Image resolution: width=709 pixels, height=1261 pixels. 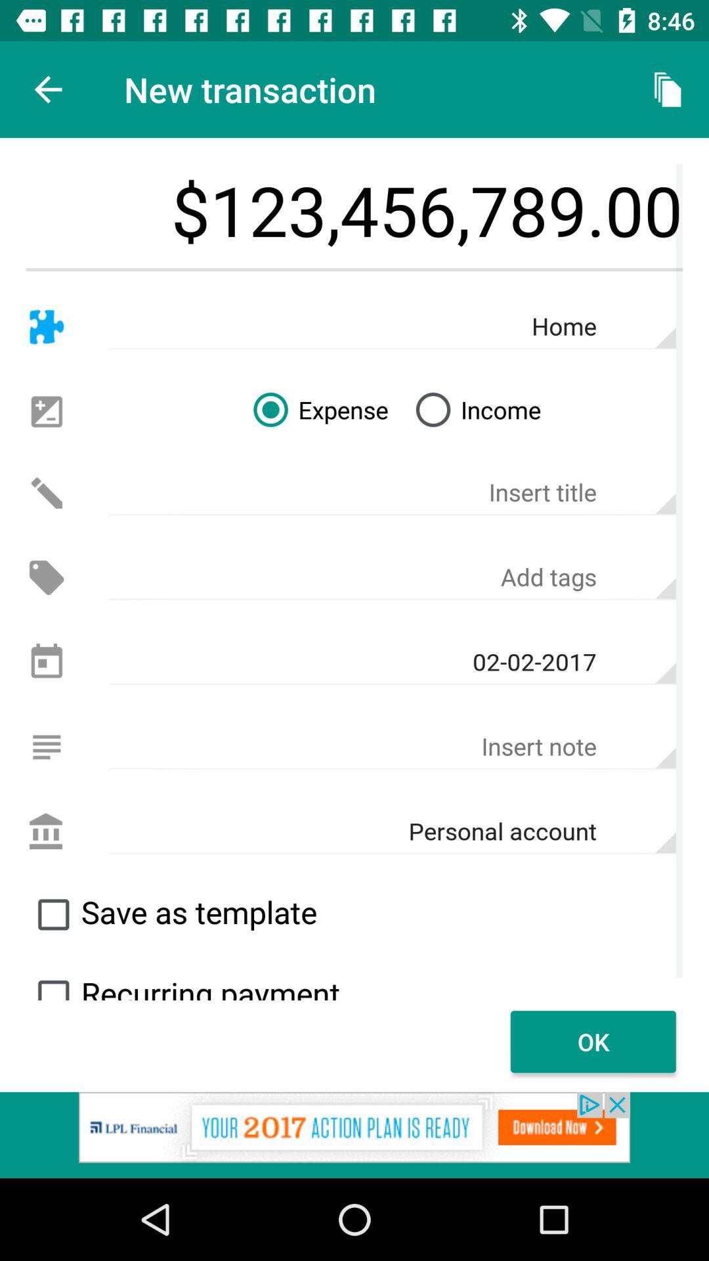 What do you see at coordinates (53, 984) in the screenshot?
I see `toggle` at bounding box center [53, 984].